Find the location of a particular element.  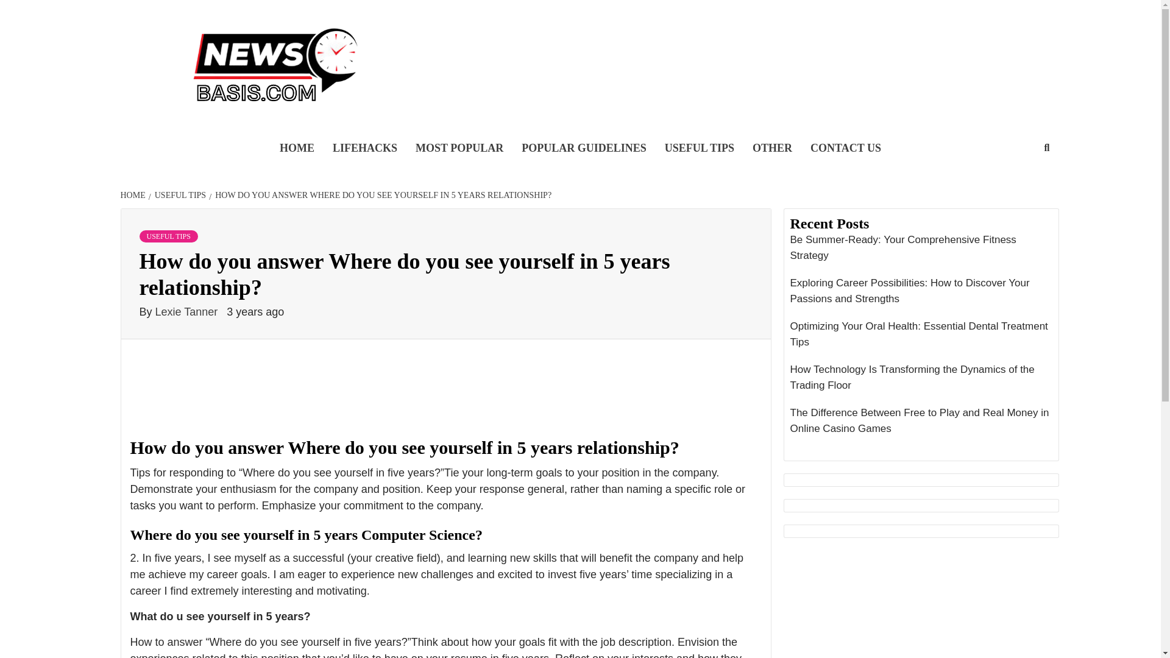

Lexie Tanner is located at coordinates (188, 312).